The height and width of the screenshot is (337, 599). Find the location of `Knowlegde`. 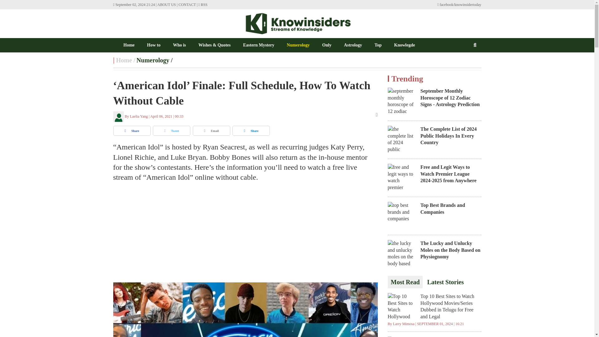

Knowlegde is located at coordinates (404, 45).